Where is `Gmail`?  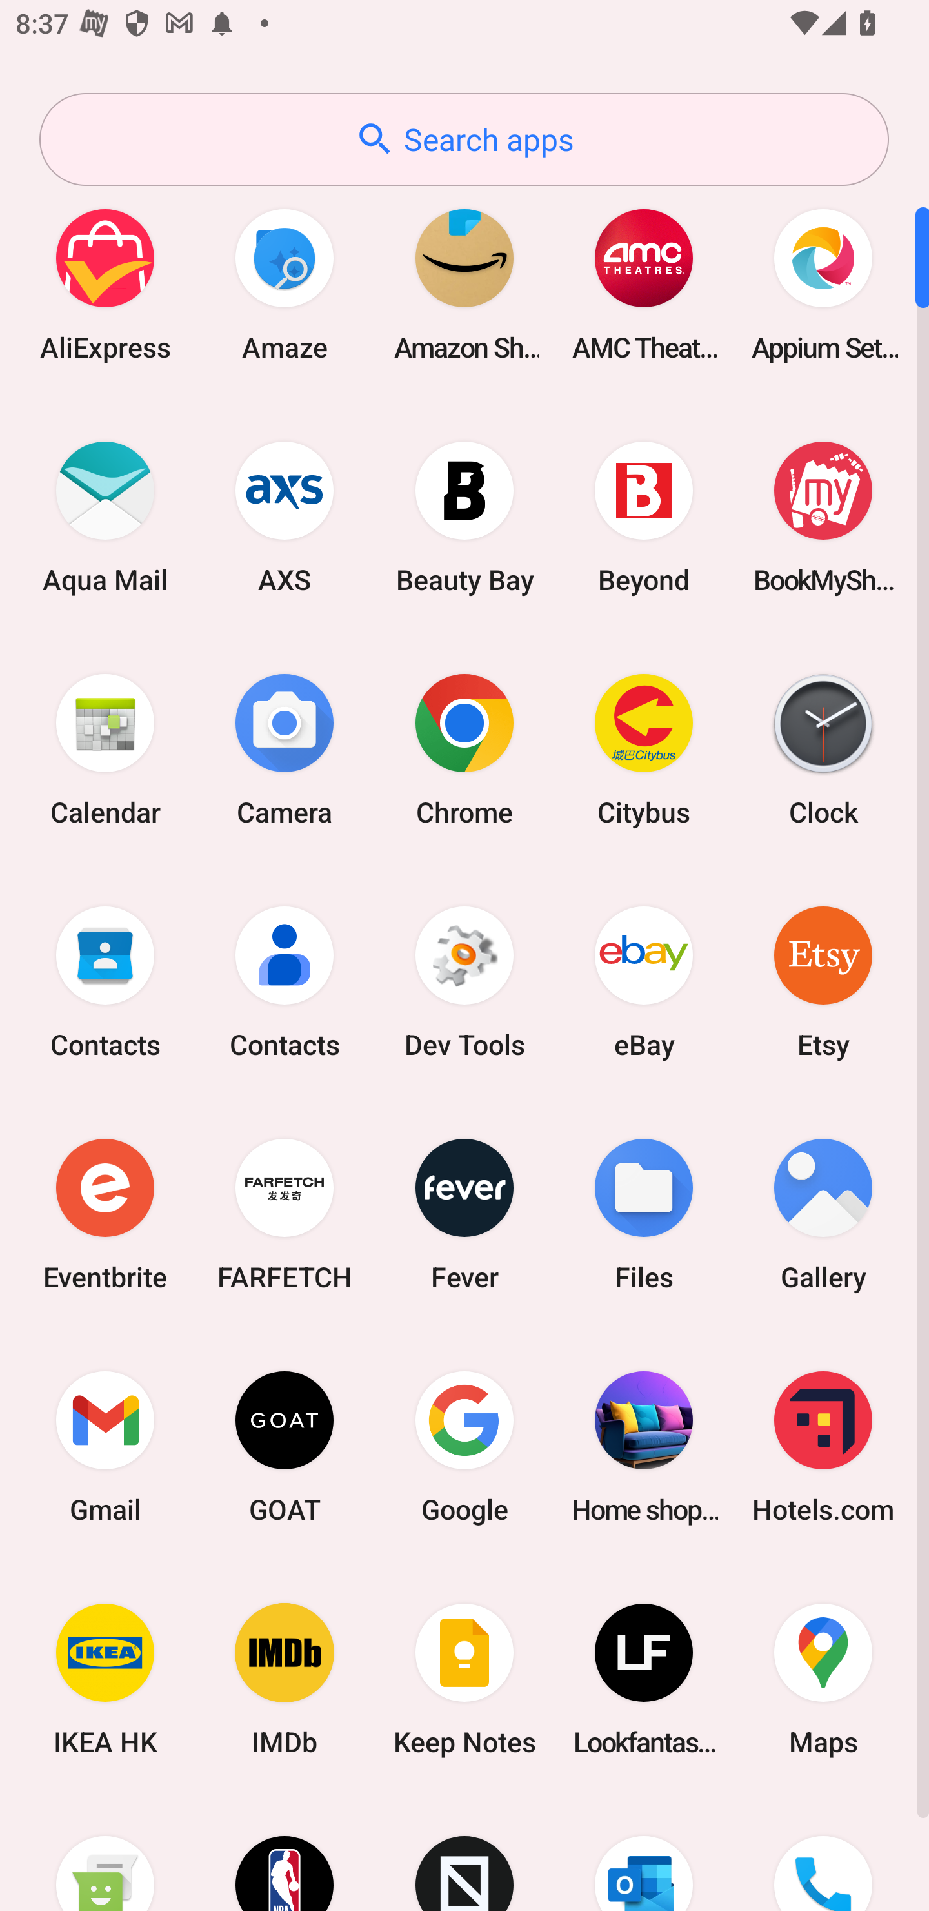 Gmail is located at coordinates (105, 1446).